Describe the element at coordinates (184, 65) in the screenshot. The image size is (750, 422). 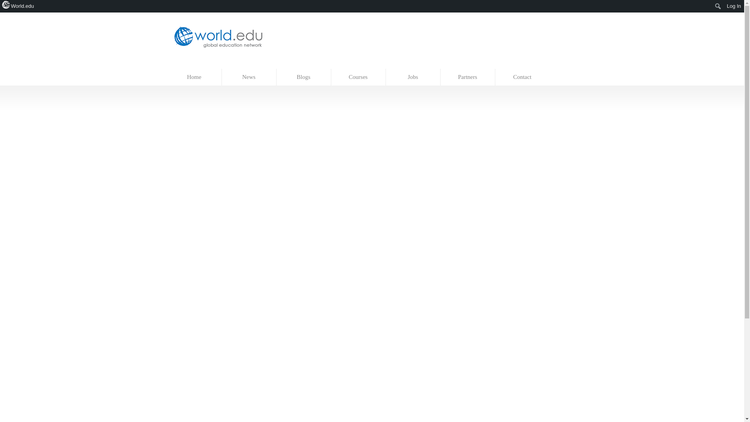
I see `Skip to content` at that location.